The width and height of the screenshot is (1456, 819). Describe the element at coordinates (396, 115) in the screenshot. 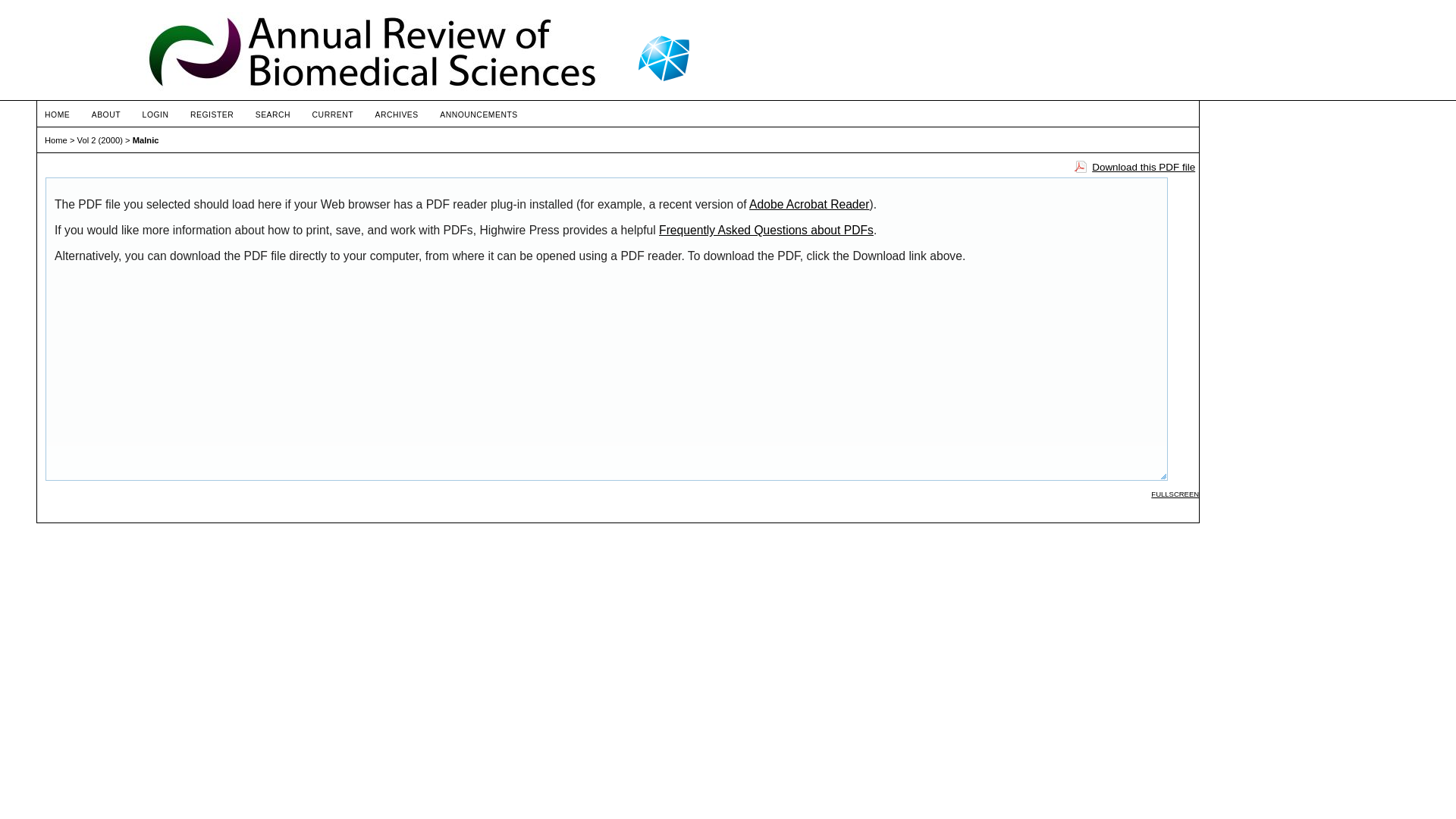

I see `ARCHIVES` at that location.